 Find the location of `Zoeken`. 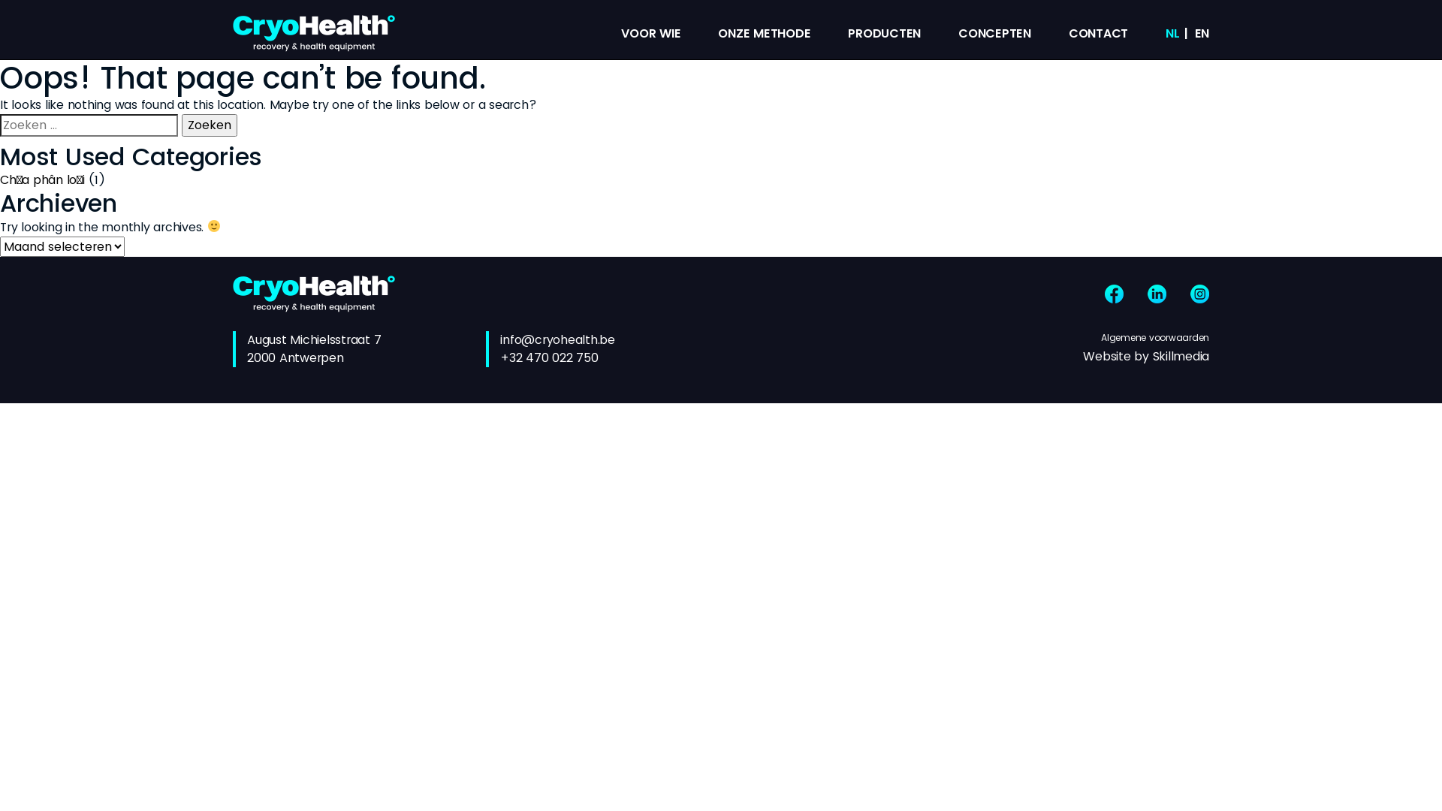

Zoeken is located at coordinates (210, 125).